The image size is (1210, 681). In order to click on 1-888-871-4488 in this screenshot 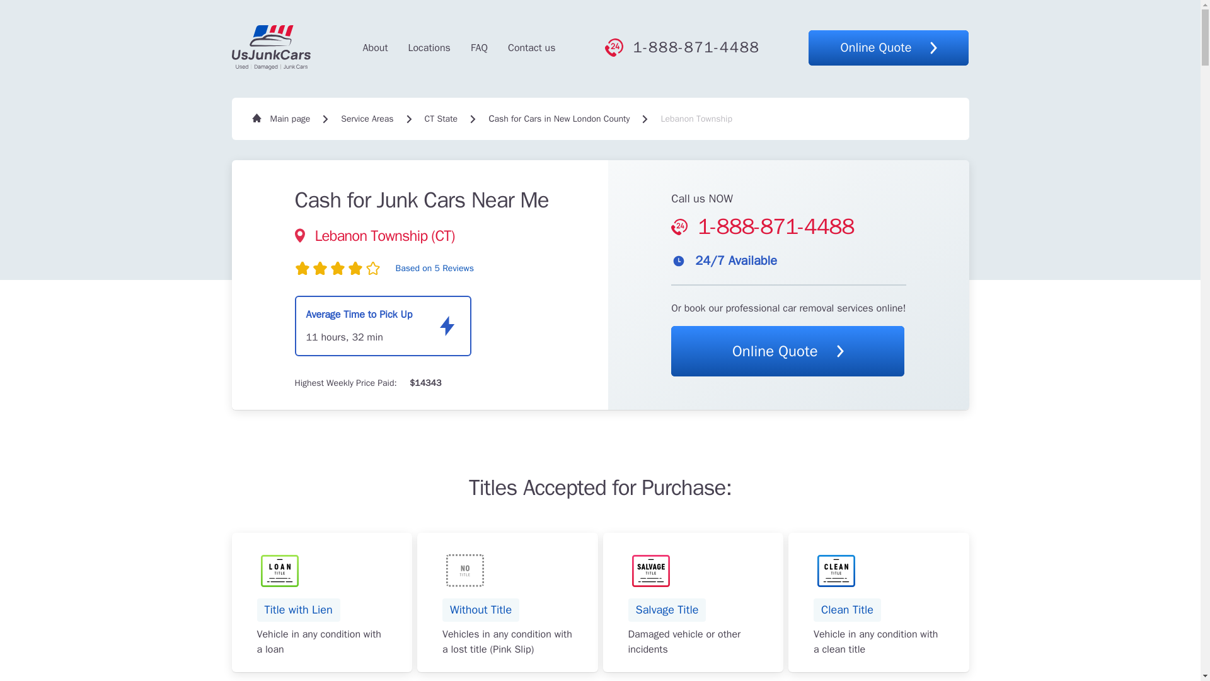, I will do `click(682, 47)`.